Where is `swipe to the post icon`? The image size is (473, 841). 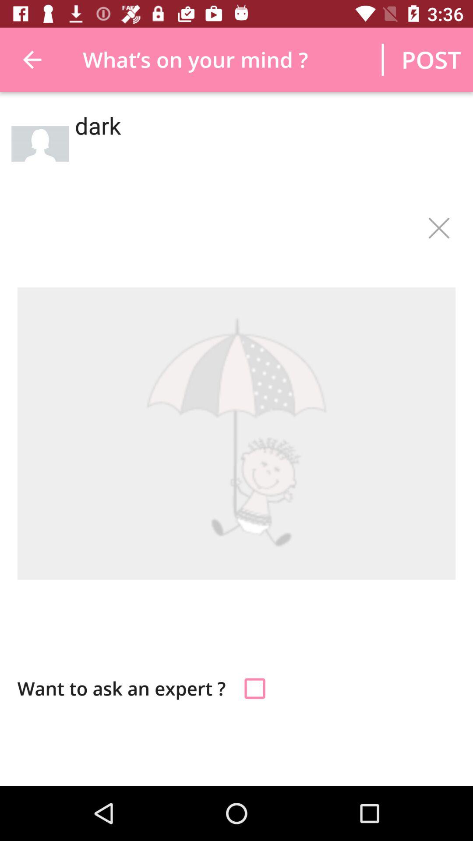 swipe to the post icon is located at coordinates (431, 60).